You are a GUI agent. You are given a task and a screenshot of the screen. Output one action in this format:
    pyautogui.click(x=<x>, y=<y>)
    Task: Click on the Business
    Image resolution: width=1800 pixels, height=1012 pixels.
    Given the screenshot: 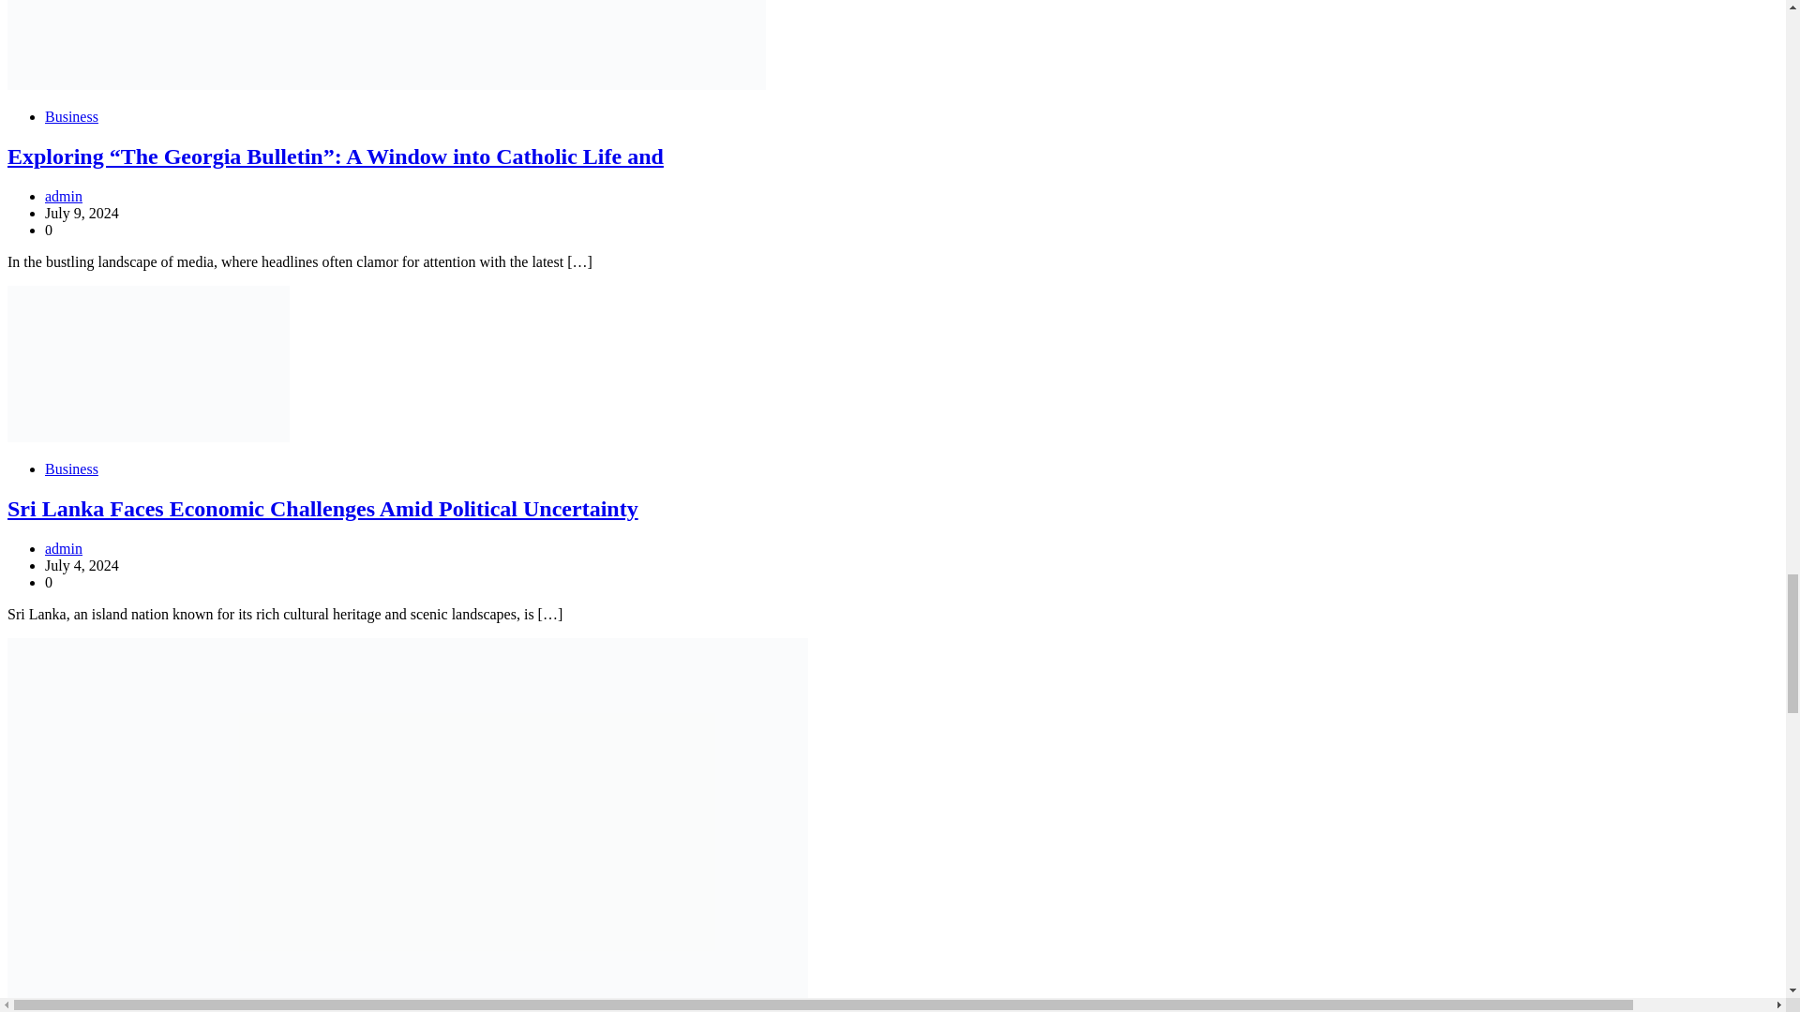 What is the action you would take?
    pyautogui.click(x=71, y=116)
    